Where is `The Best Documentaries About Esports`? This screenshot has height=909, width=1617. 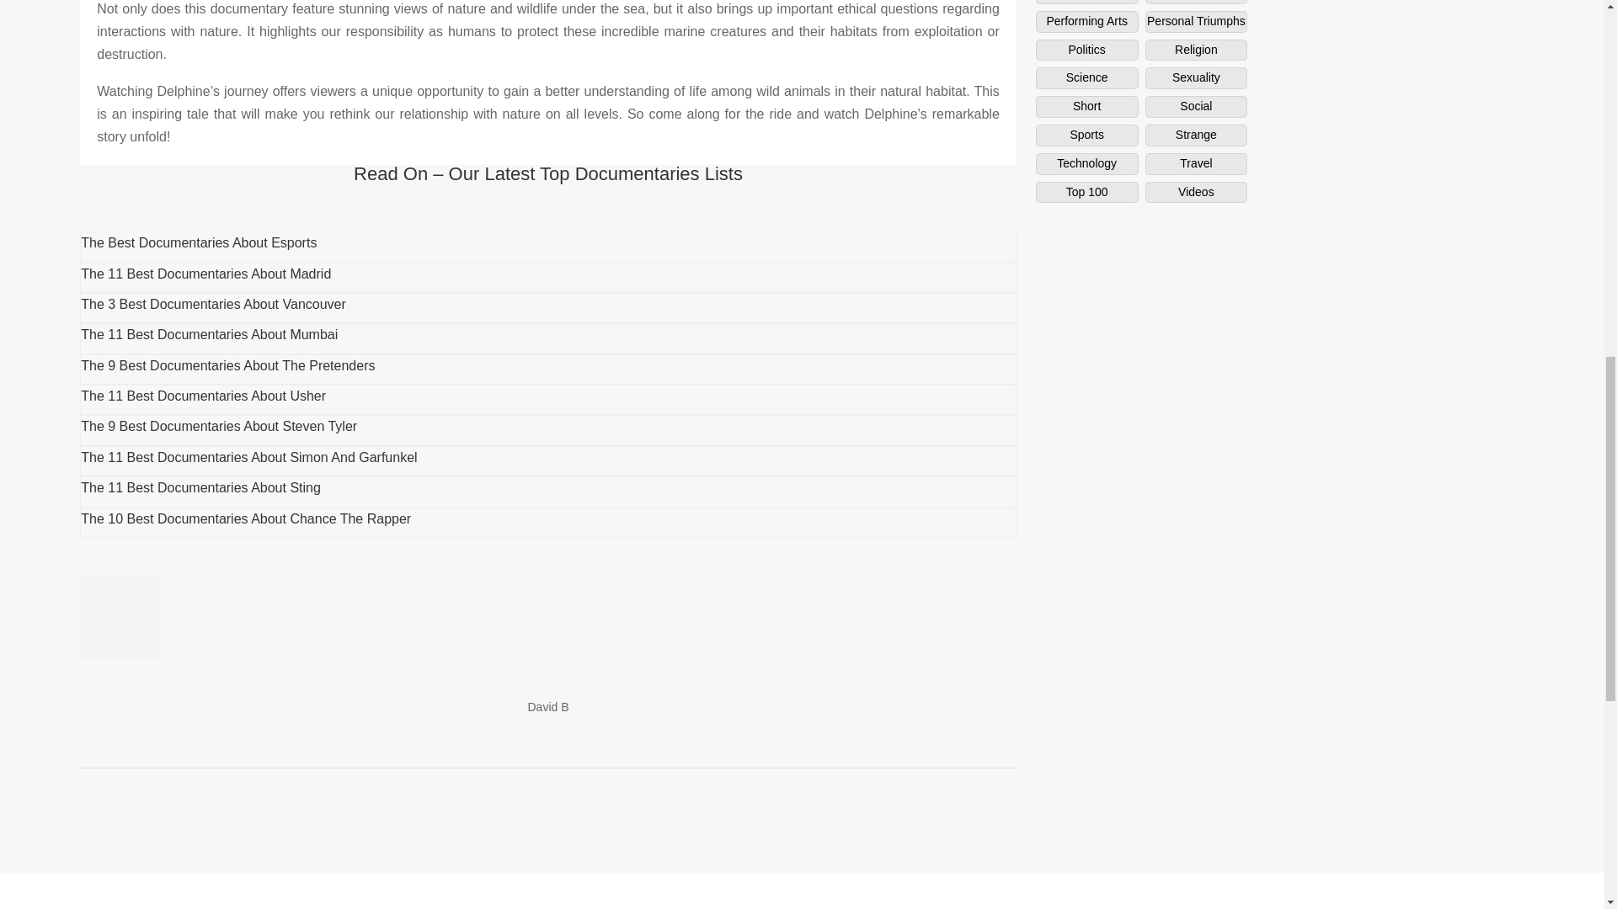
The Best Documentaries About Esports is located at coordinates (199, 242).